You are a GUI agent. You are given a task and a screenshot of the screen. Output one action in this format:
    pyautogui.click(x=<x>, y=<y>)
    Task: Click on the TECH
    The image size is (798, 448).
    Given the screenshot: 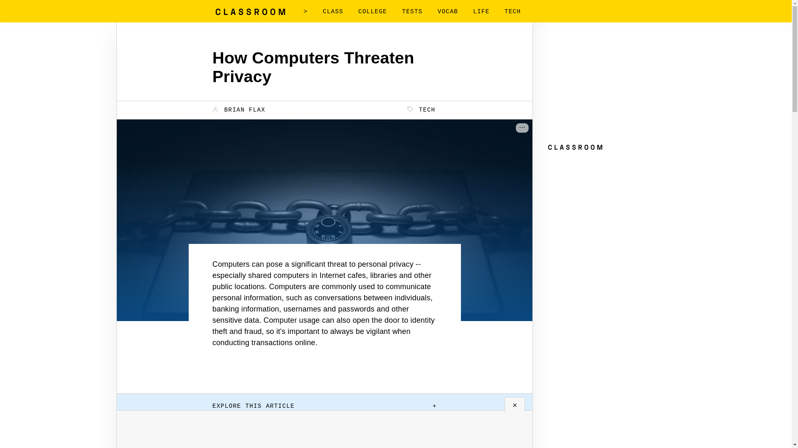 What is the action you would take?
    pyautogui.click(x=512, y=12)
    